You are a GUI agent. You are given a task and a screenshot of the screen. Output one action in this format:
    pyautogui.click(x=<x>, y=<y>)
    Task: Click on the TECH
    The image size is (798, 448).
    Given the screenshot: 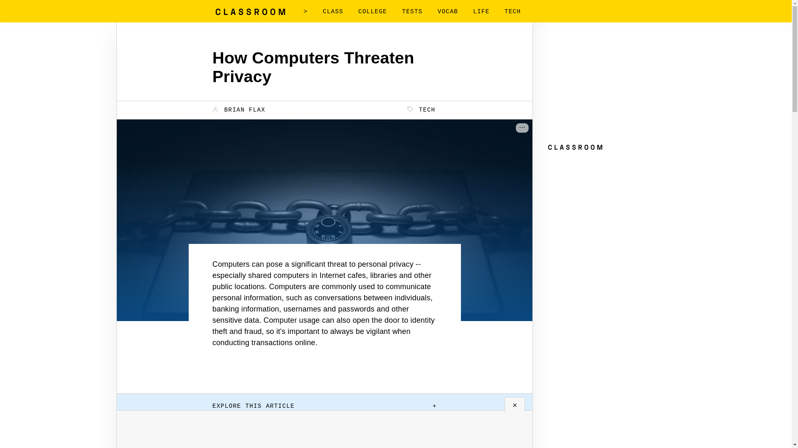 What is the action you would take?
    pyautogui.click(x=512, y=12)
    